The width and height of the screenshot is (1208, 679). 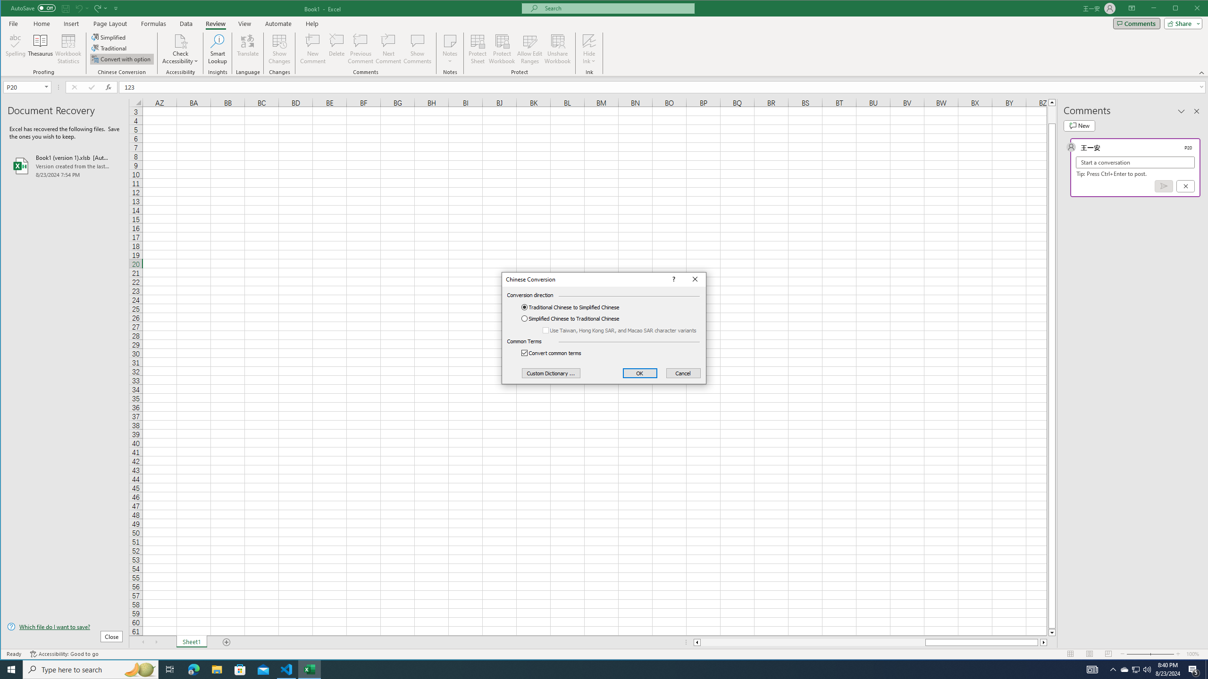 I want to click on Workbook Statistics, so click(x=68, y=49).